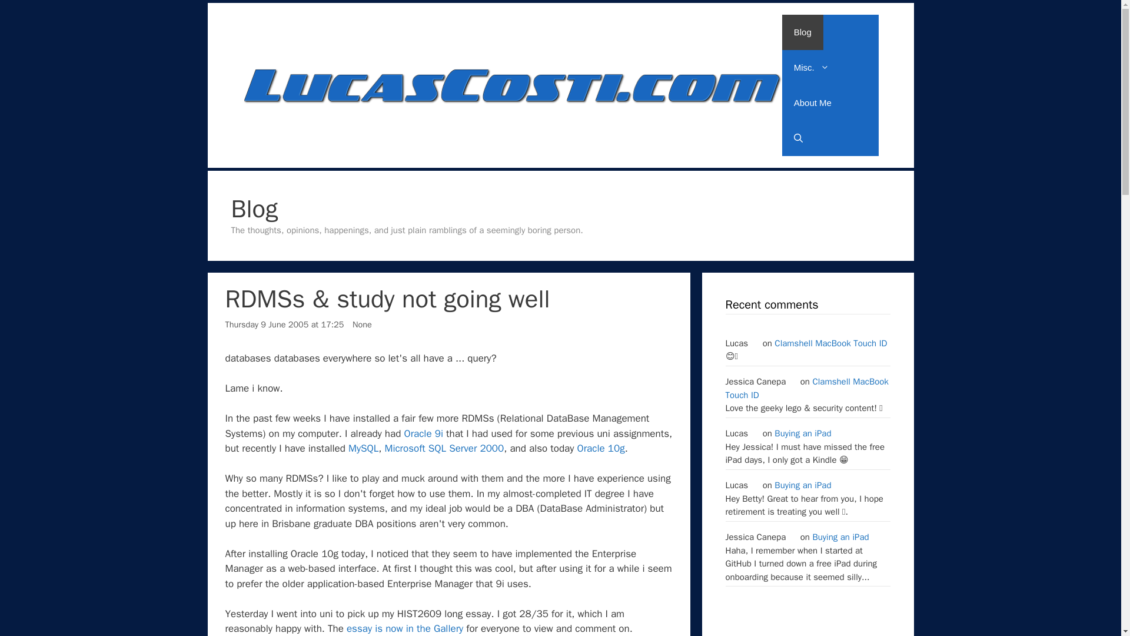  I want to click on MySQL, so click(363, 448).